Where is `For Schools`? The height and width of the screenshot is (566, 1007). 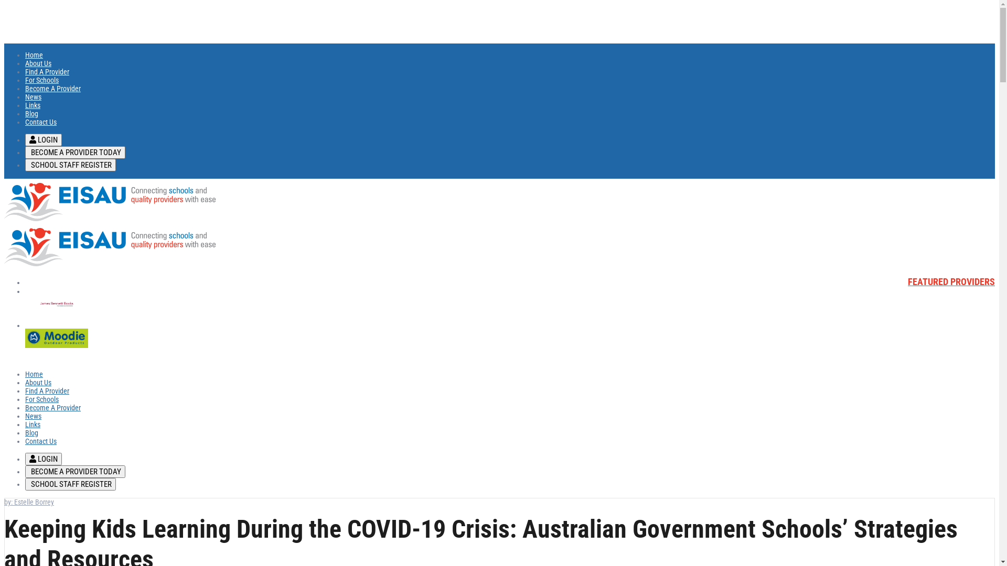 For Schools is located at coordinates (42, 399).